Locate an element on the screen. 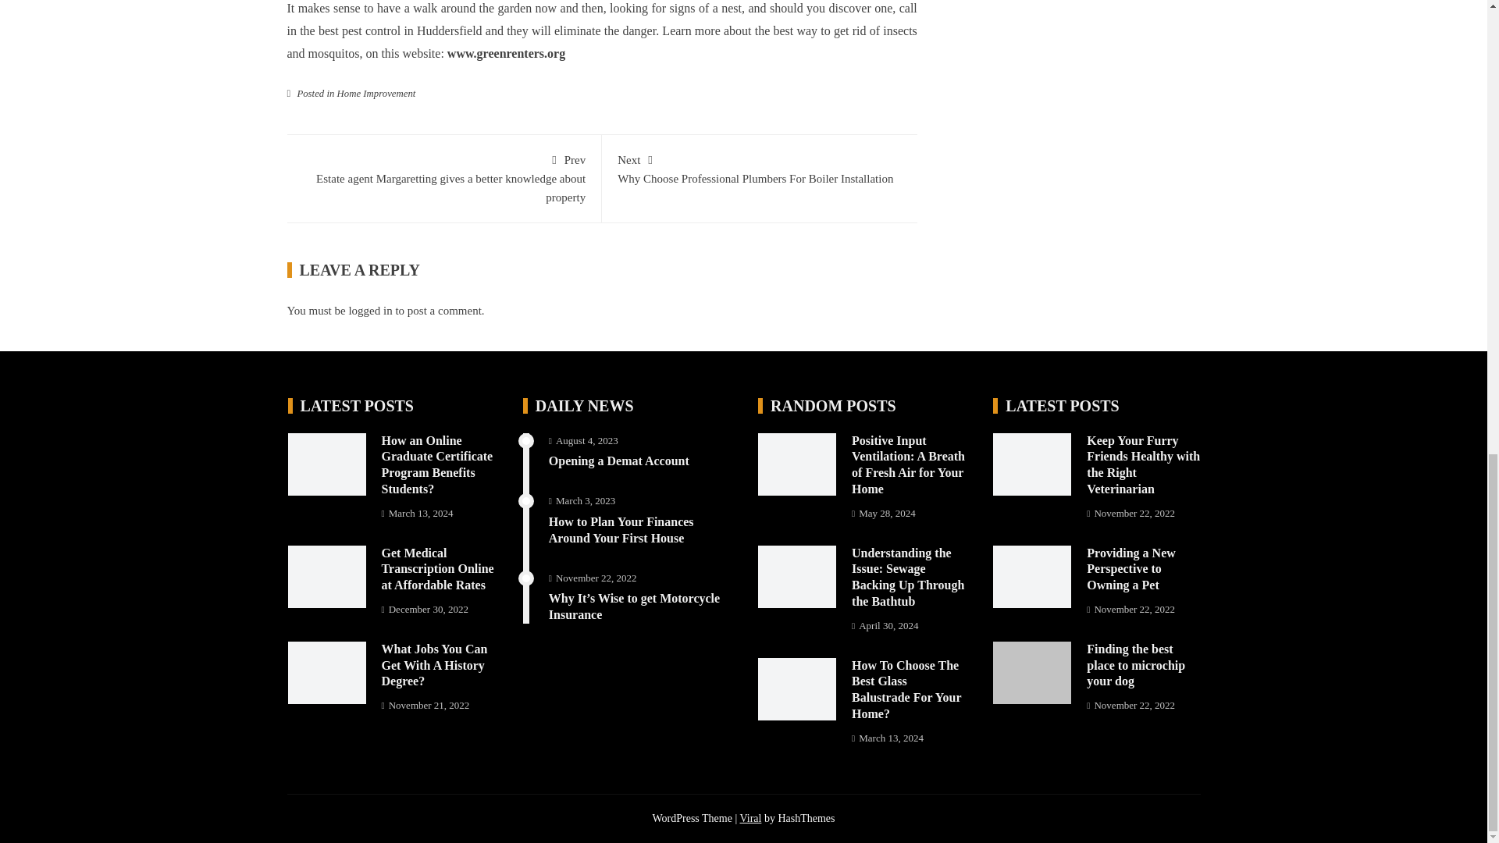 This screenshot has height=843, width=1499. call in the best pest control in Huddersfield is located at coordinates (603, 19).